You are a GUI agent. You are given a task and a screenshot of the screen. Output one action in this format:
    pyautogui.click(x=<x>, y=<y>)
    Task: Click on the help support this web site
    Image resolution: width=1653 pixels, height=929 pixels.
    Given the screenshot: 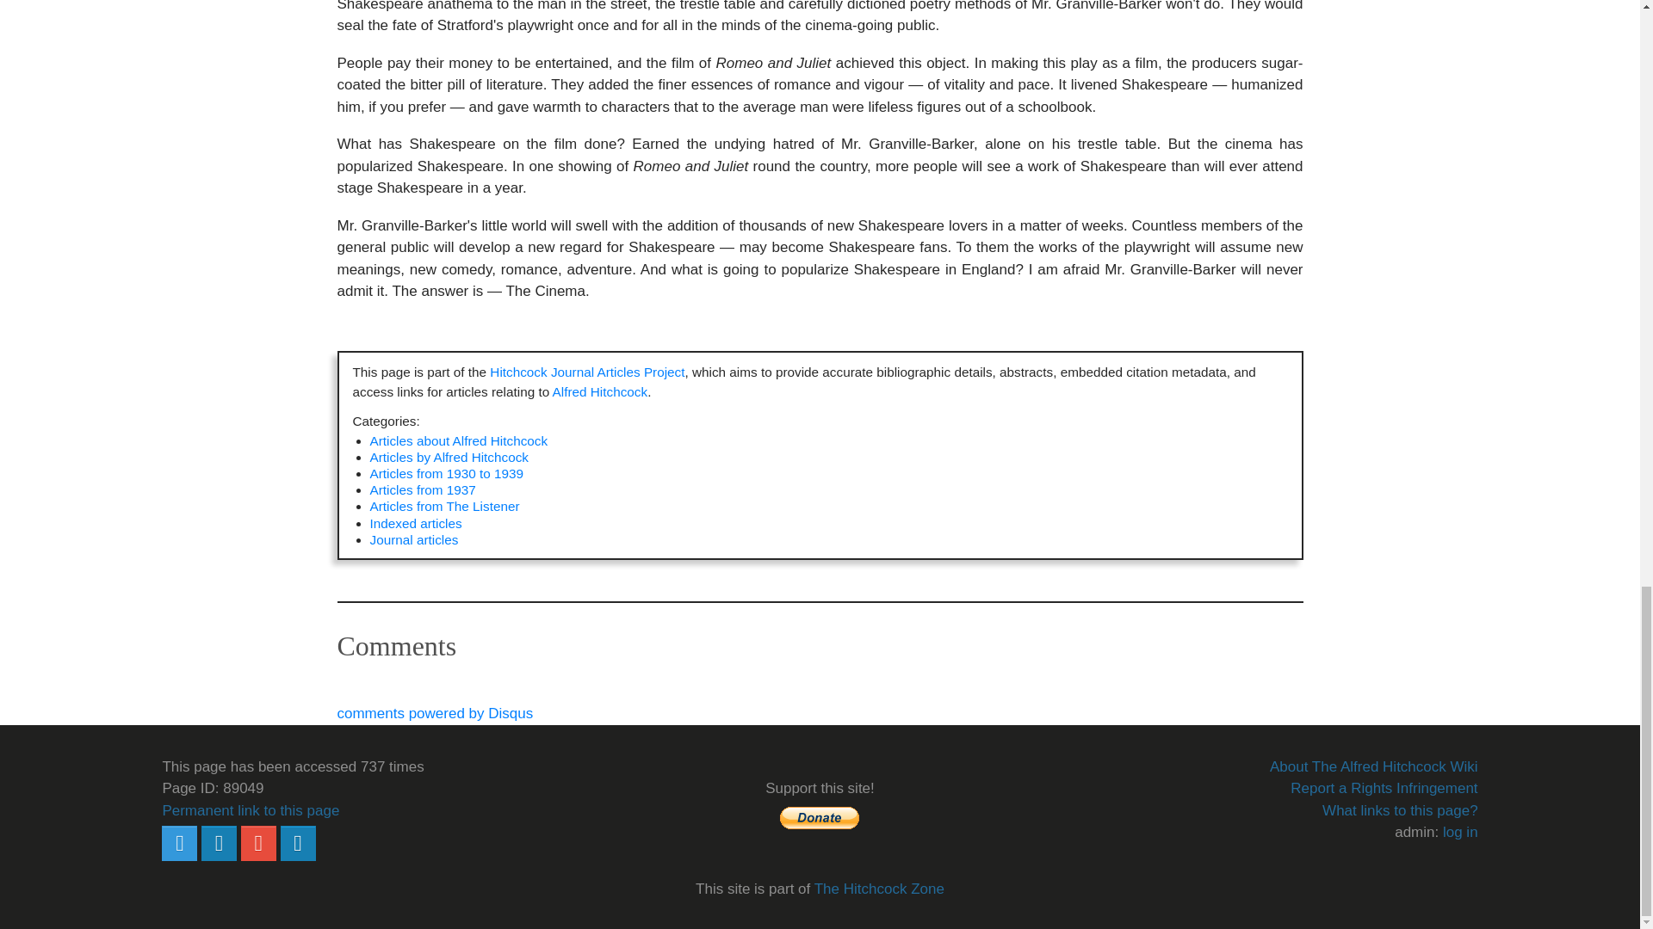 What is the action you would take?
    pyautogui.click(x=820, y=817)
    